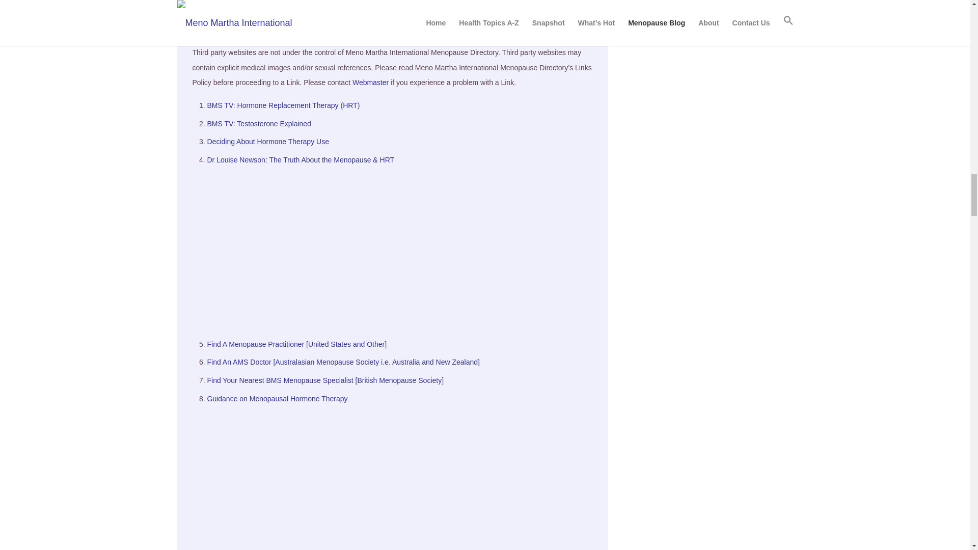 Image resolution: width=978 pixels, height=550 pixels. I want to click on YouTube video player, so click(401, 478).